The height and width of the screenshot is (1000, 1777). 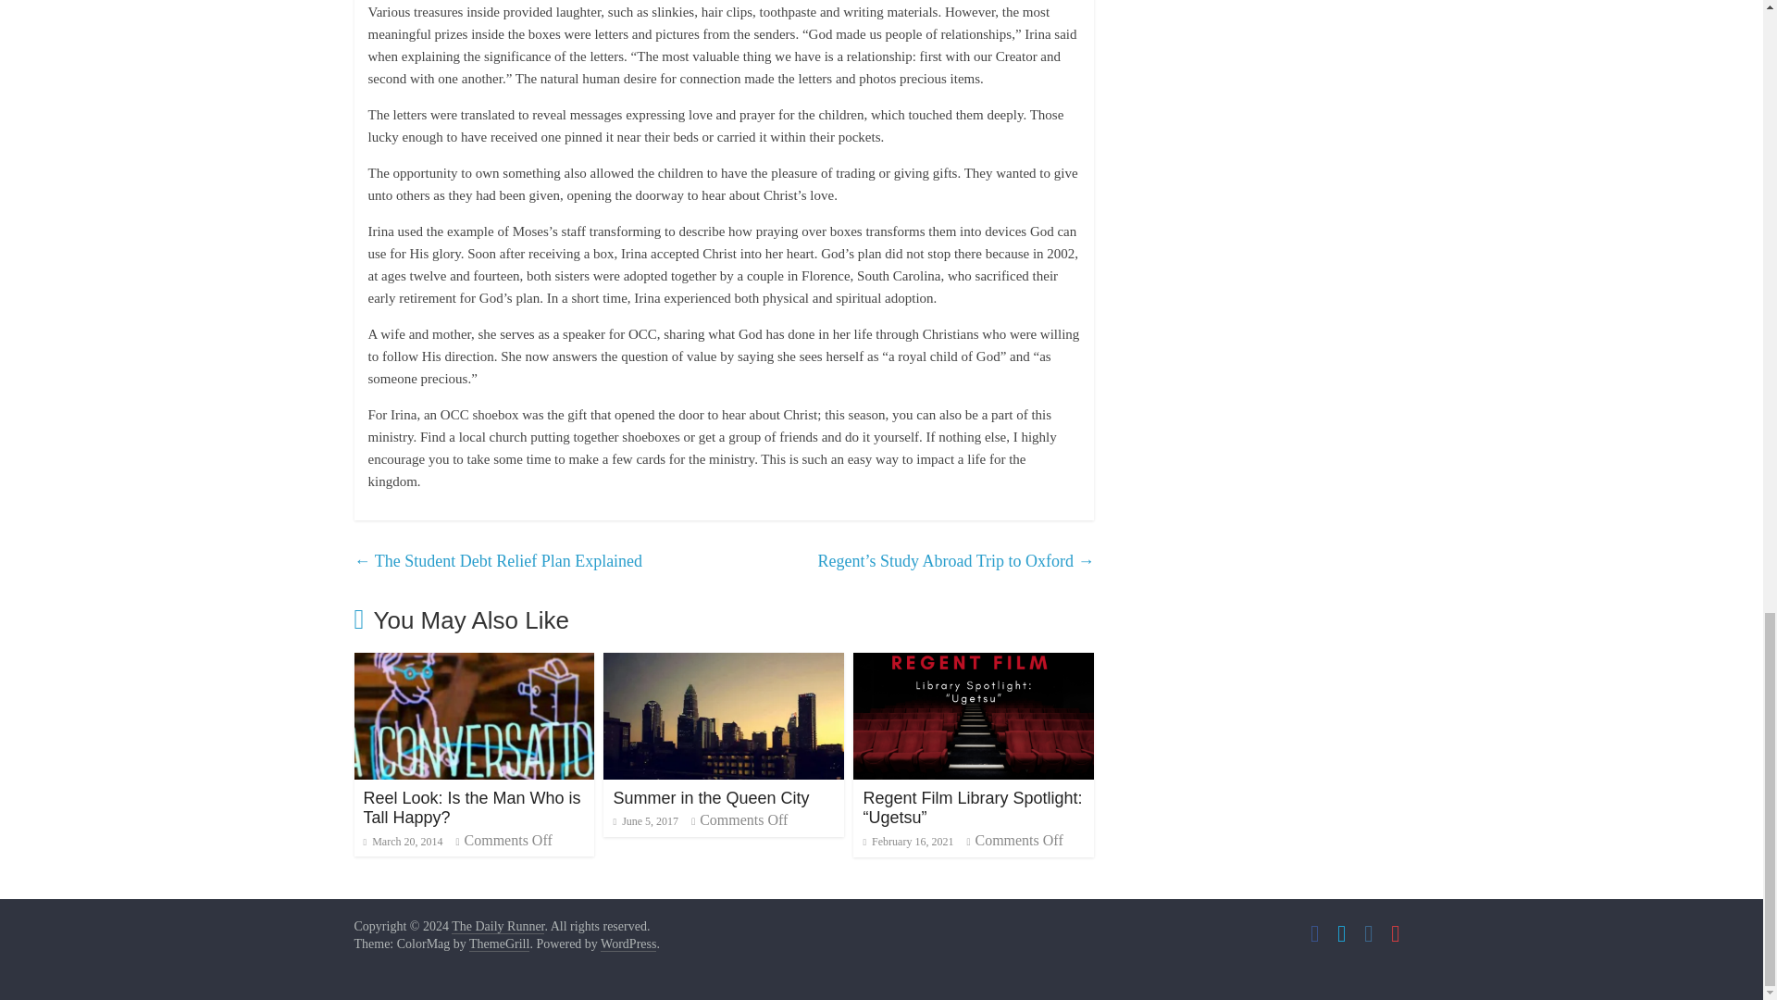 What do you see at coordinates (474, 663) in the screenshot?
I see `Reel Look: Is the Man Who is Tall Happy?` at bounding box center [474, 663].